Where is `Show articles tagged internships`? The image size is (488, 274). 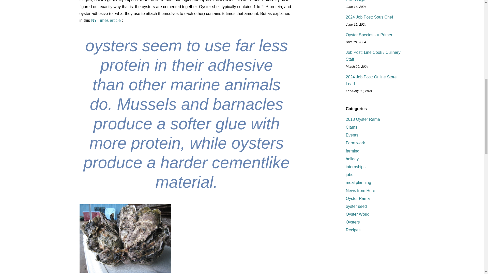 Show articles tagged internships is located at coordinates (355, 167).